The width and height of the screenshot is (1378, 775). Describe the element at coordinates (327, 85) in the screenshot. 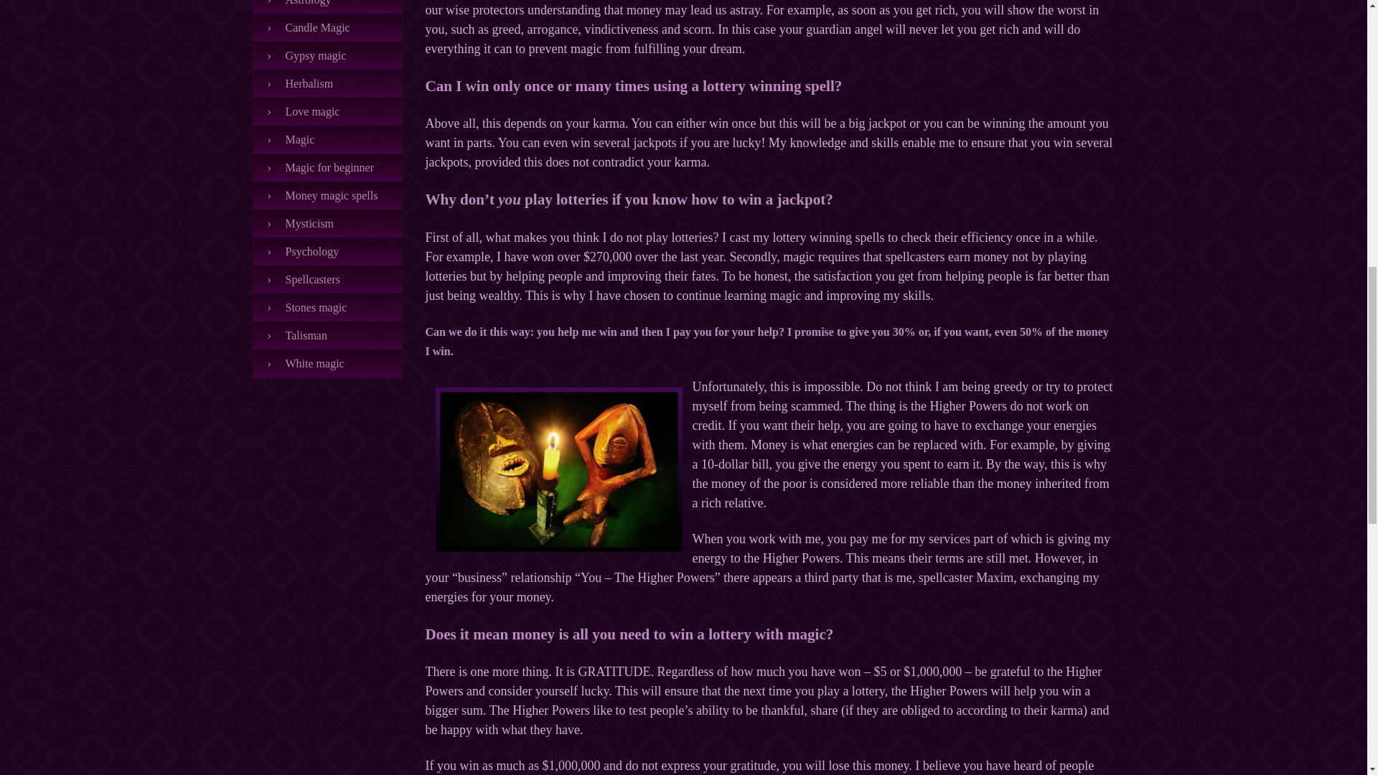

I see `Herbalism` at that location.